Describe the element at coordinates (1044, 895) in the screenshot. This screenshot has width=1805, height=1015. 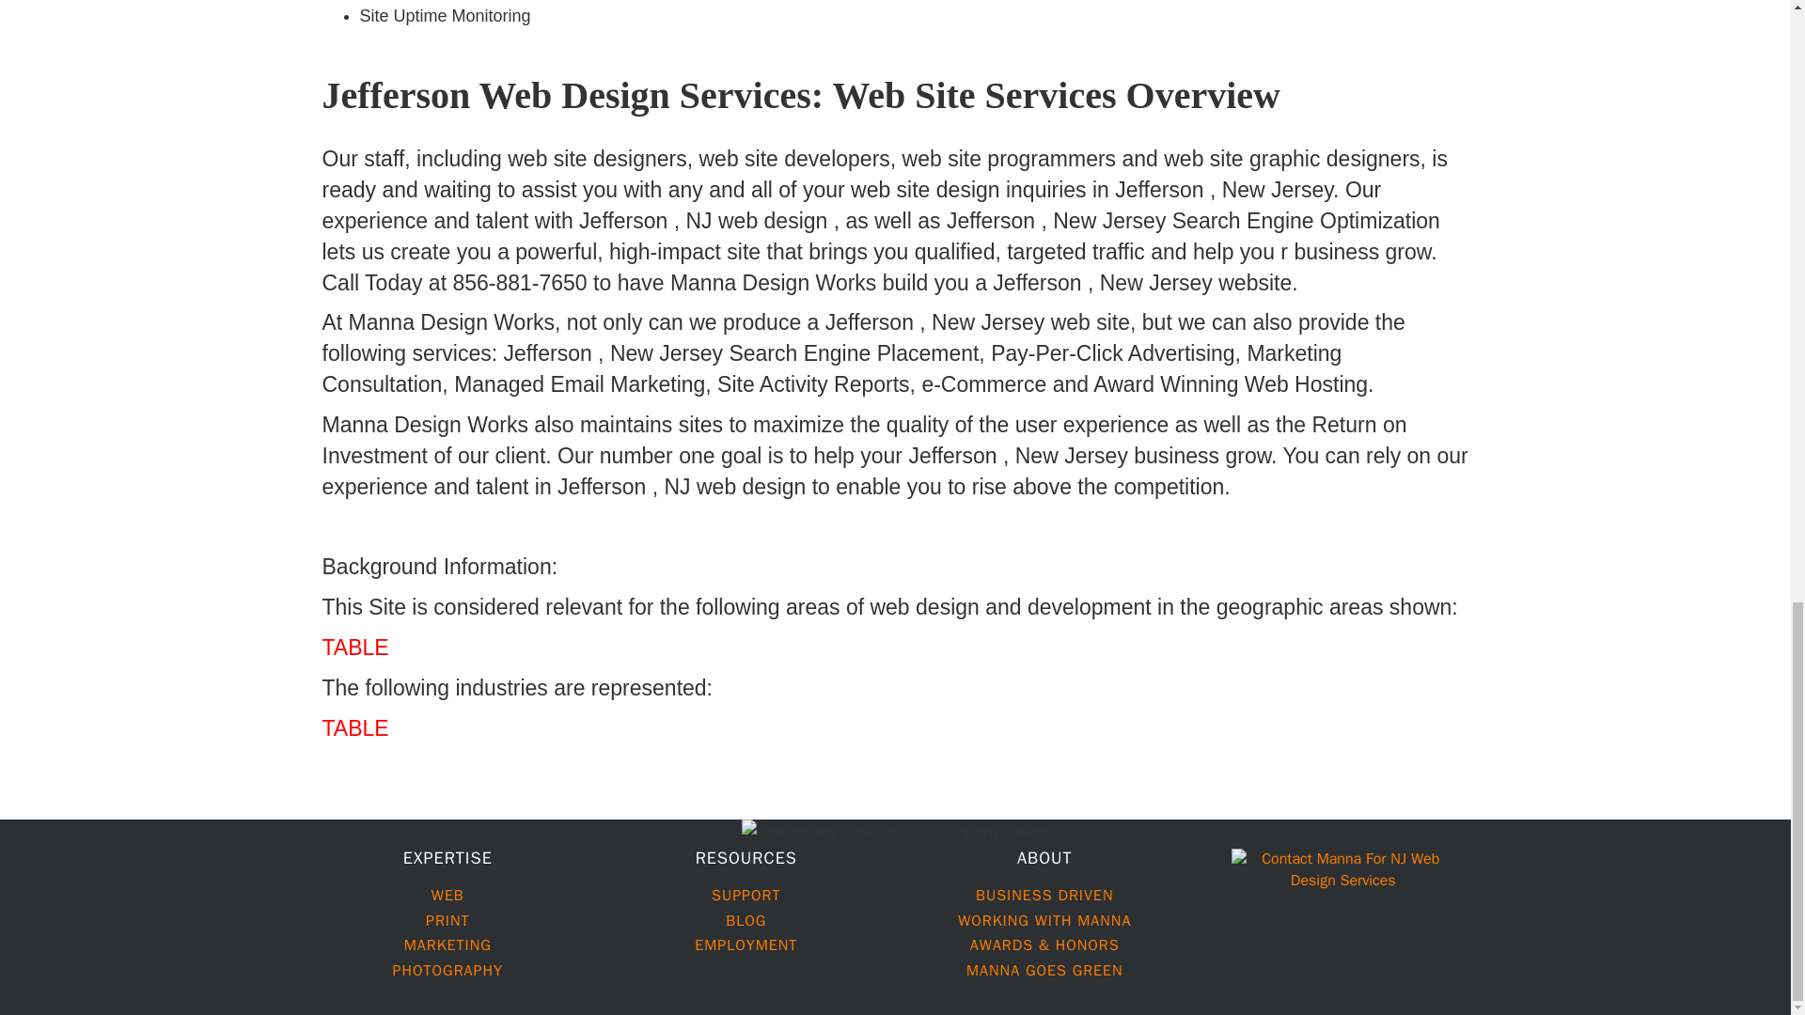
I see `BUSINESS DRIVEN` at that location.